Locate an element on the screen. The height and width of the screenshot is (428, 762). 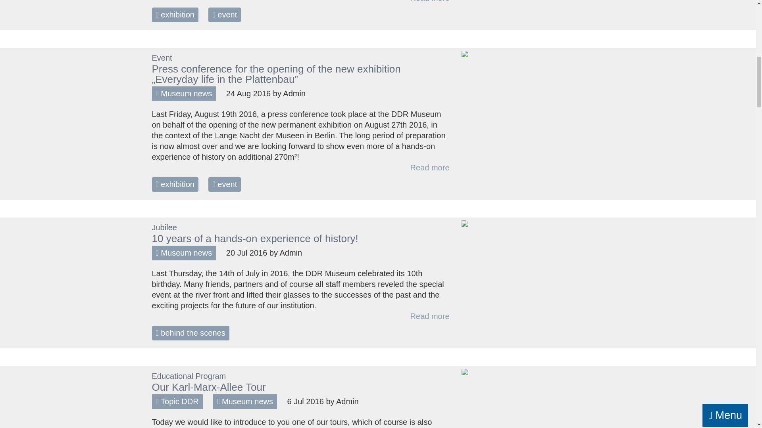
English is located at coordinates (40, 10).